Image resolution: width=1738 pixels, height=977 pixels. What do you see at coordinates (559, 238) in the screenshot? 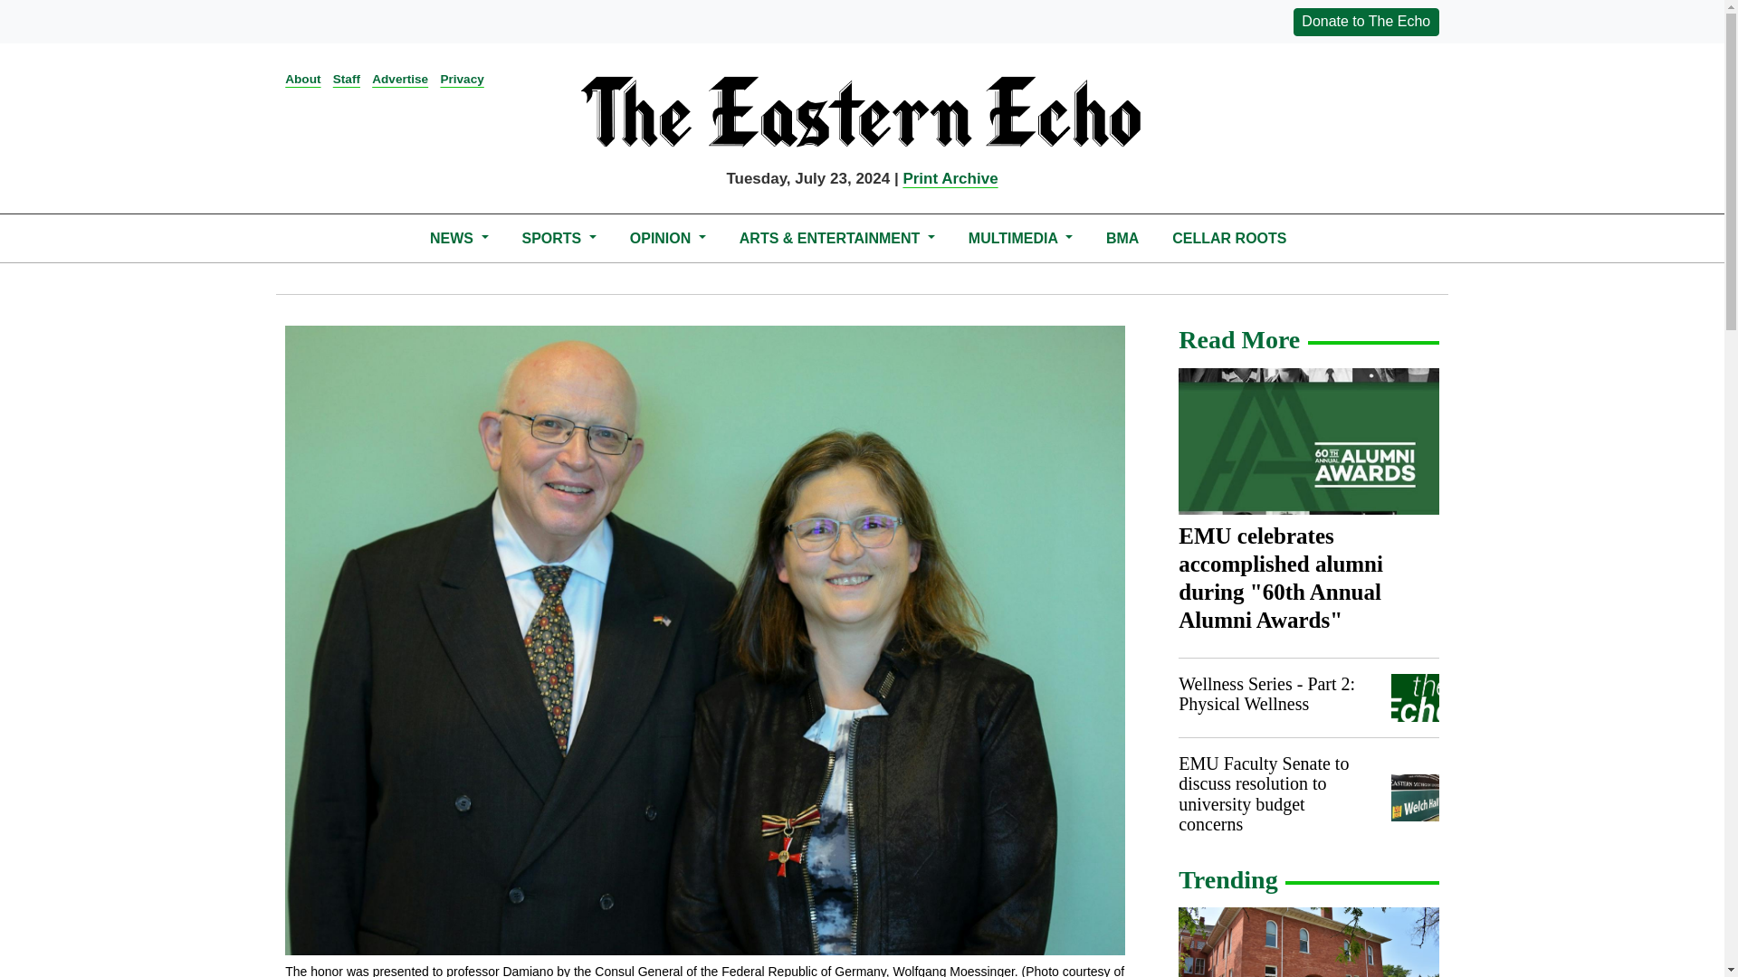
I see `SPORTS` at bounding box center [559, 238].